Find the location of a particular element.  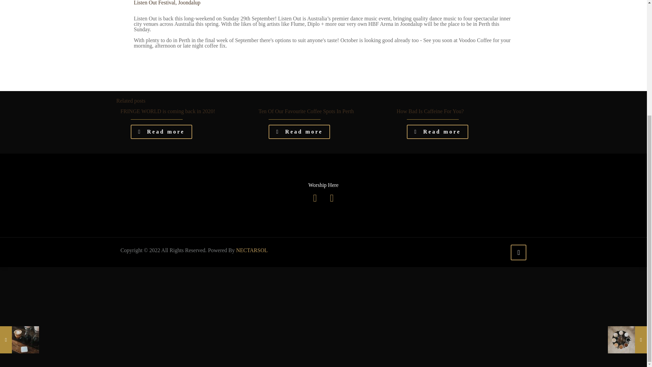

Ten Of Our Favourite Coffee Spots In Perth is located at coordinates (306, 111).